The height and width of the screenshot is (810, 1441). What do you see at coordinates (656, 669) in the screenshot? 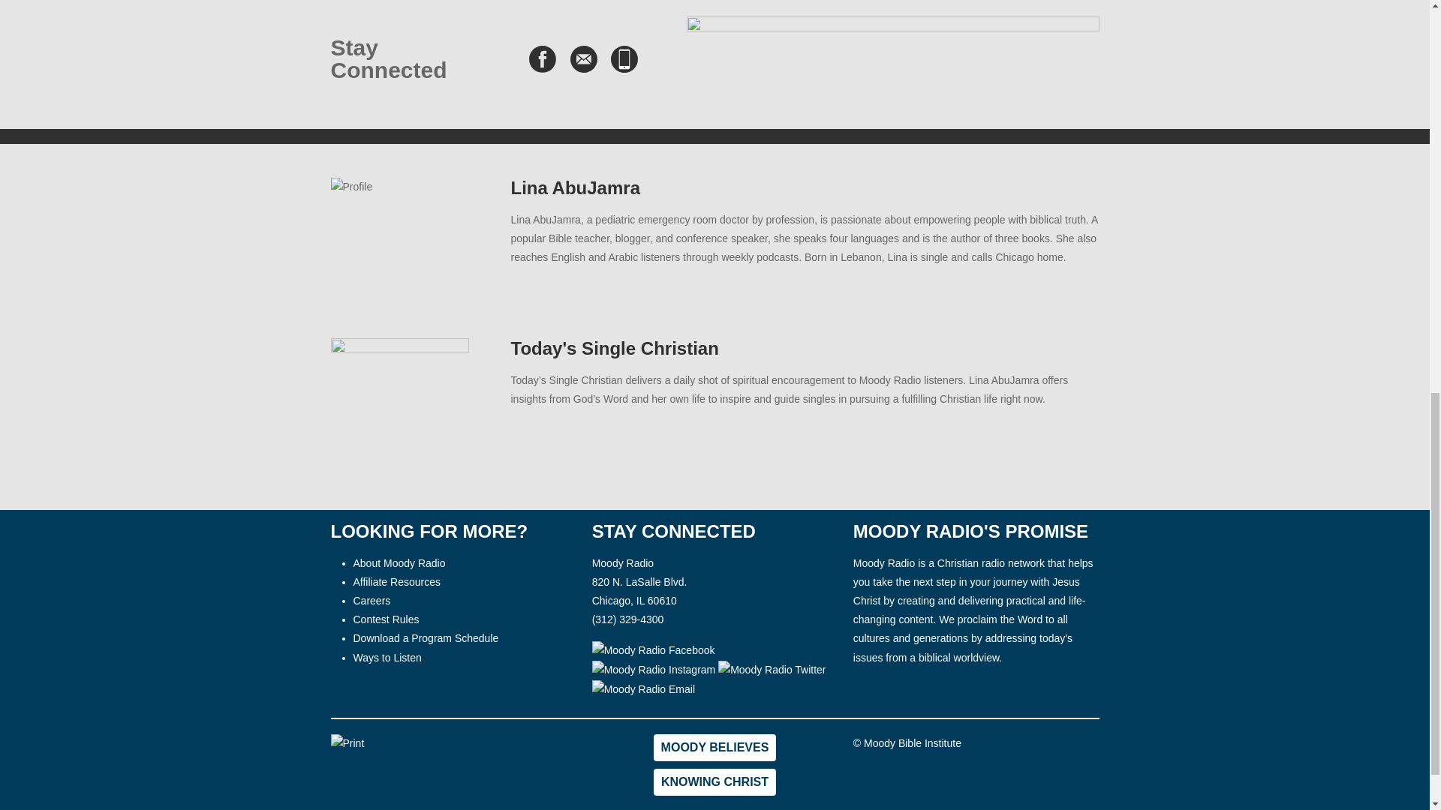
I see `Moody Radio Instagram` at bounding box center [656, 669].